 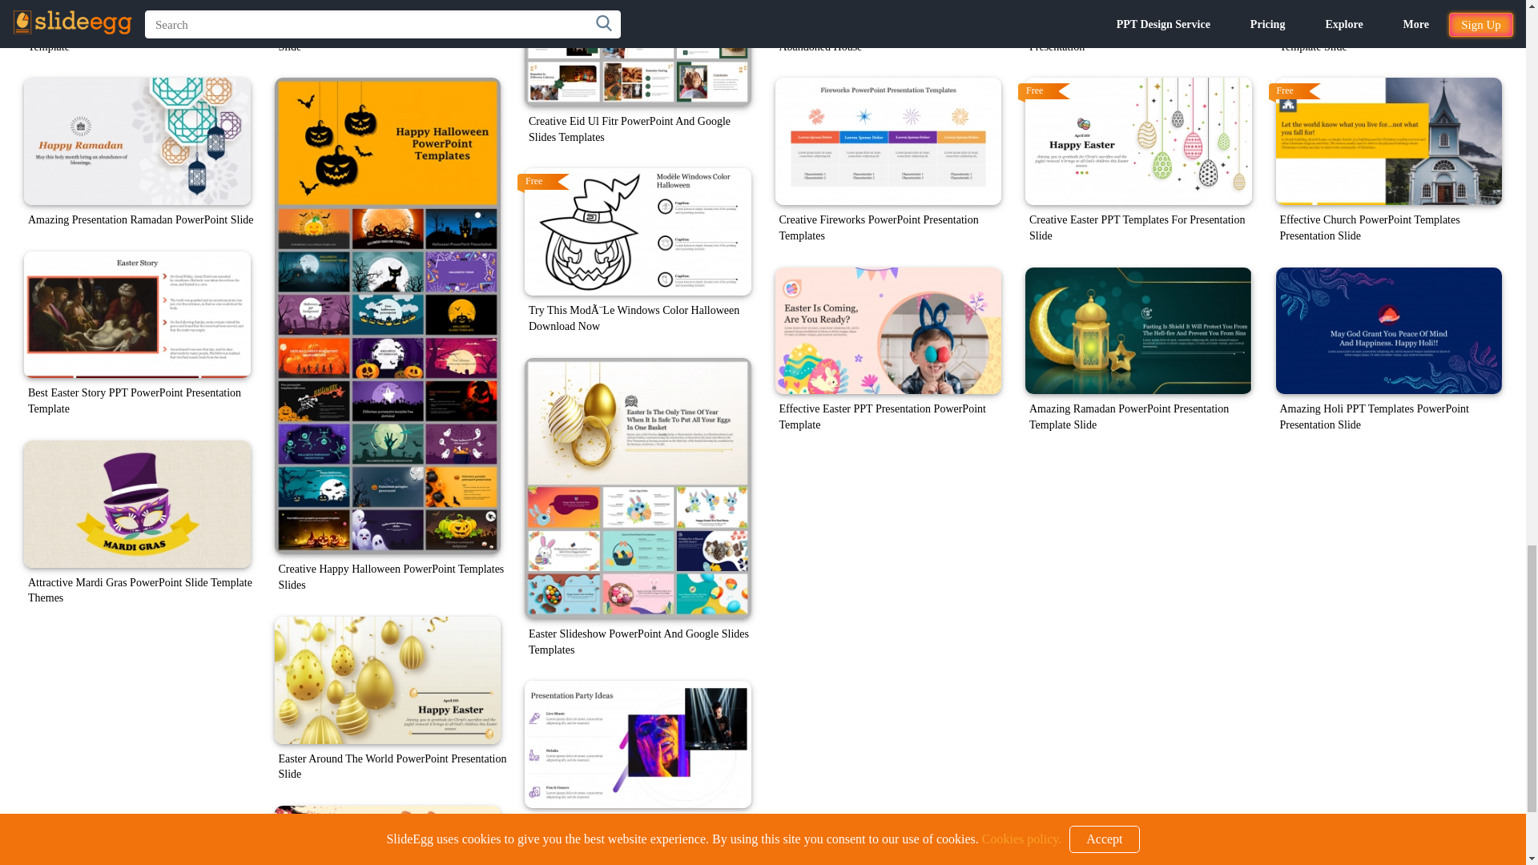 What do you see at coordinates (638, 53) in the screenshot?
I see `Creative Eid Ul Fitr PowerPoint and Google Slides Templates` at bounding box center [638, 53].